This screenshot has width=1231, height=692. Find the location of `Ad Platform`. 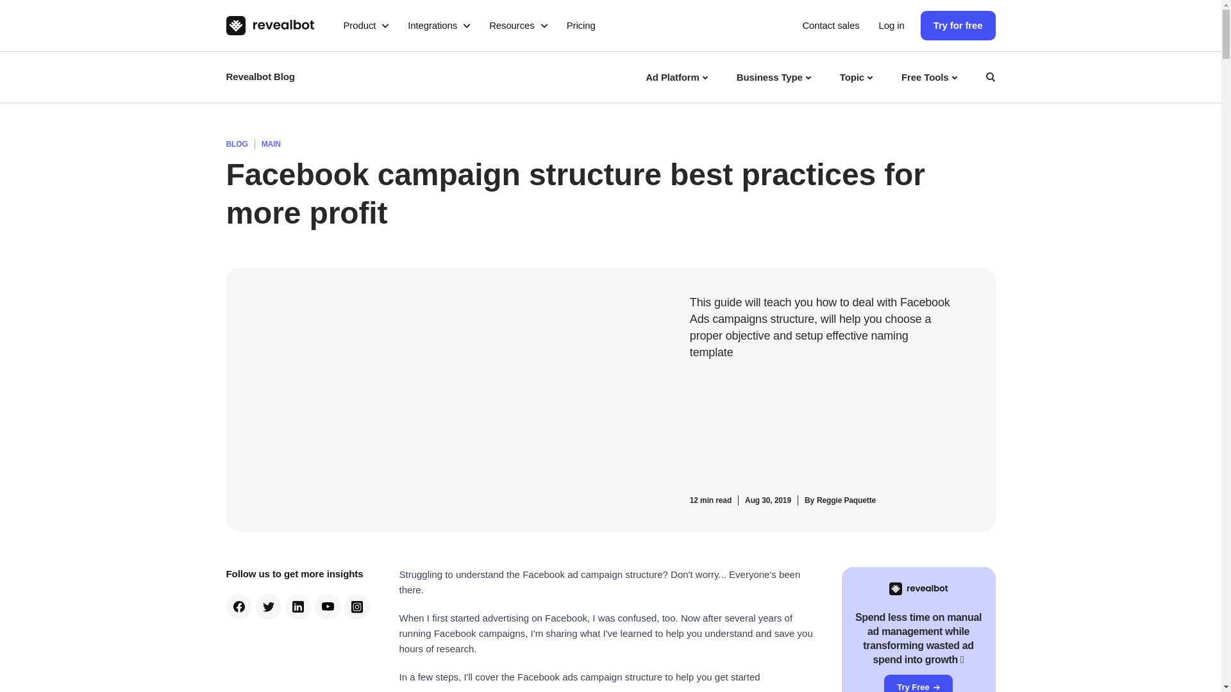

Ad Platform is located at coordinates (678, 76).